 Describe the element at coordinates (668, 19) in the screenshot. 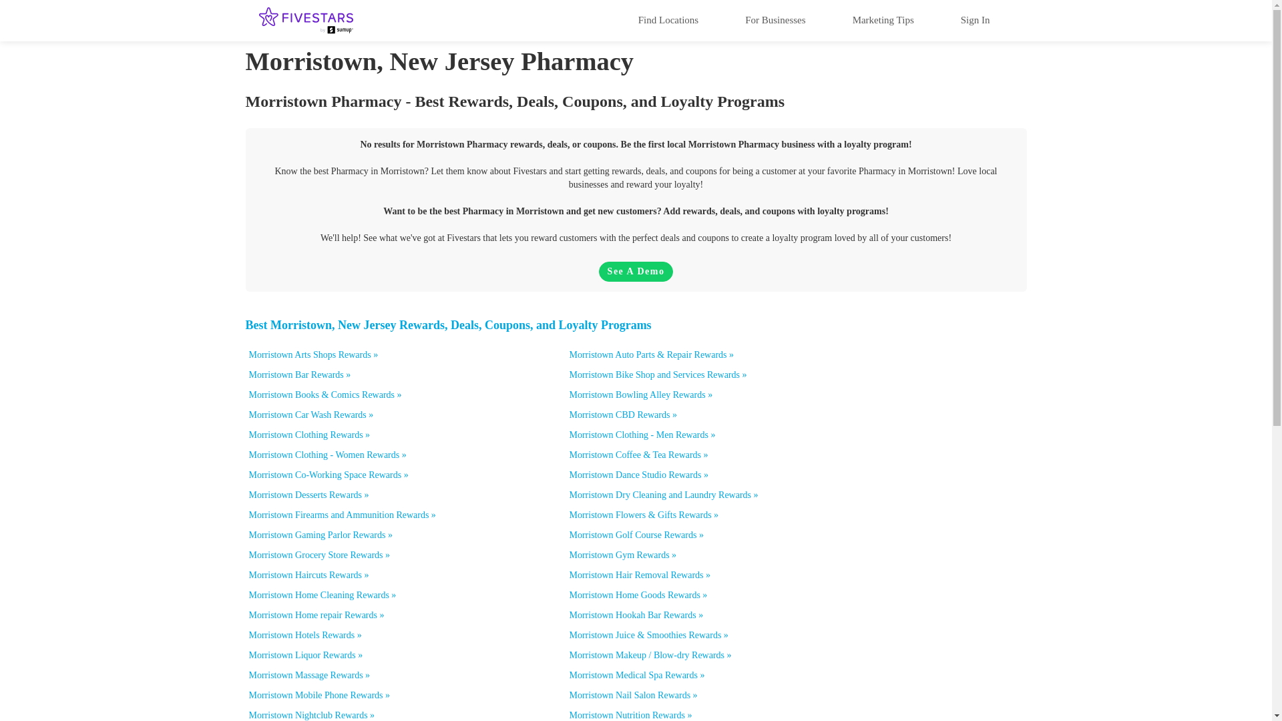

I see `Find Locations` at that location.